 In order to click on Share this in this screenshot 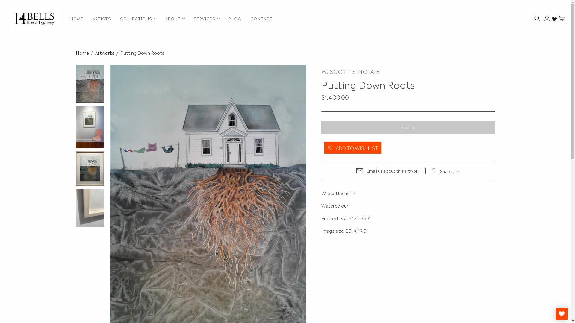, I will do `click(446, 171)`.